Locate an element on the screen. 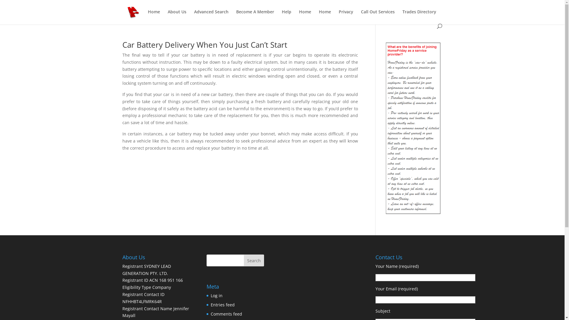 Image resolution: width=569 pixels, height=320 pixels. Search is located at coordinates (254, 260).